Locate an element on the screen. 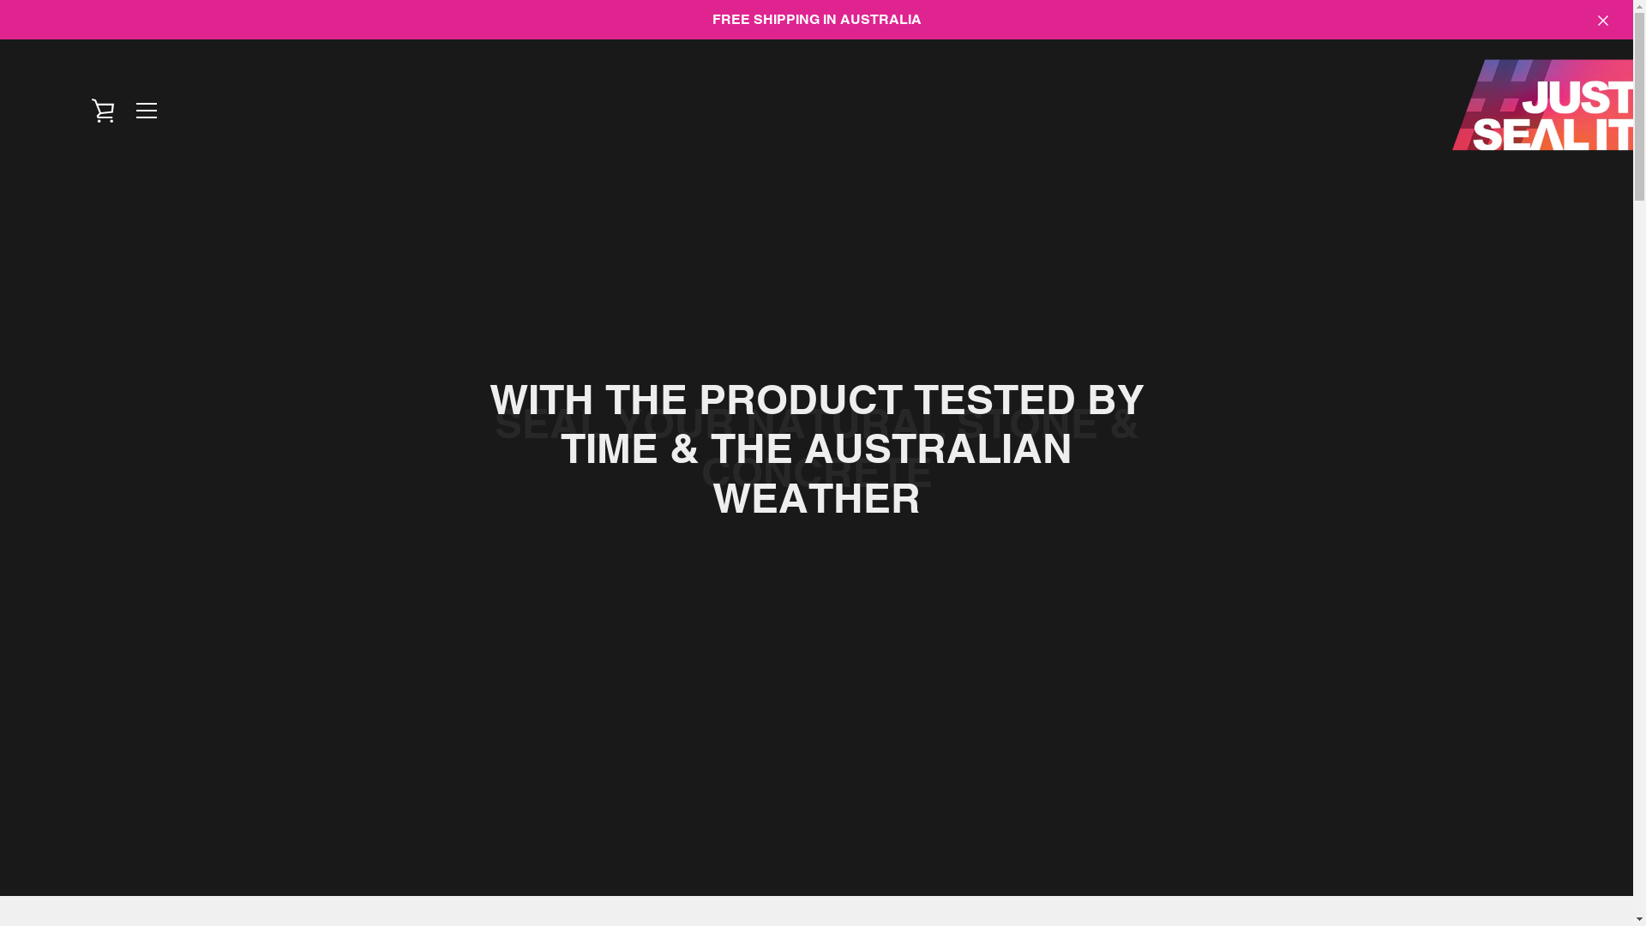 The image size is (1646, 926). Skip to content is located at coordinates (0, 0).